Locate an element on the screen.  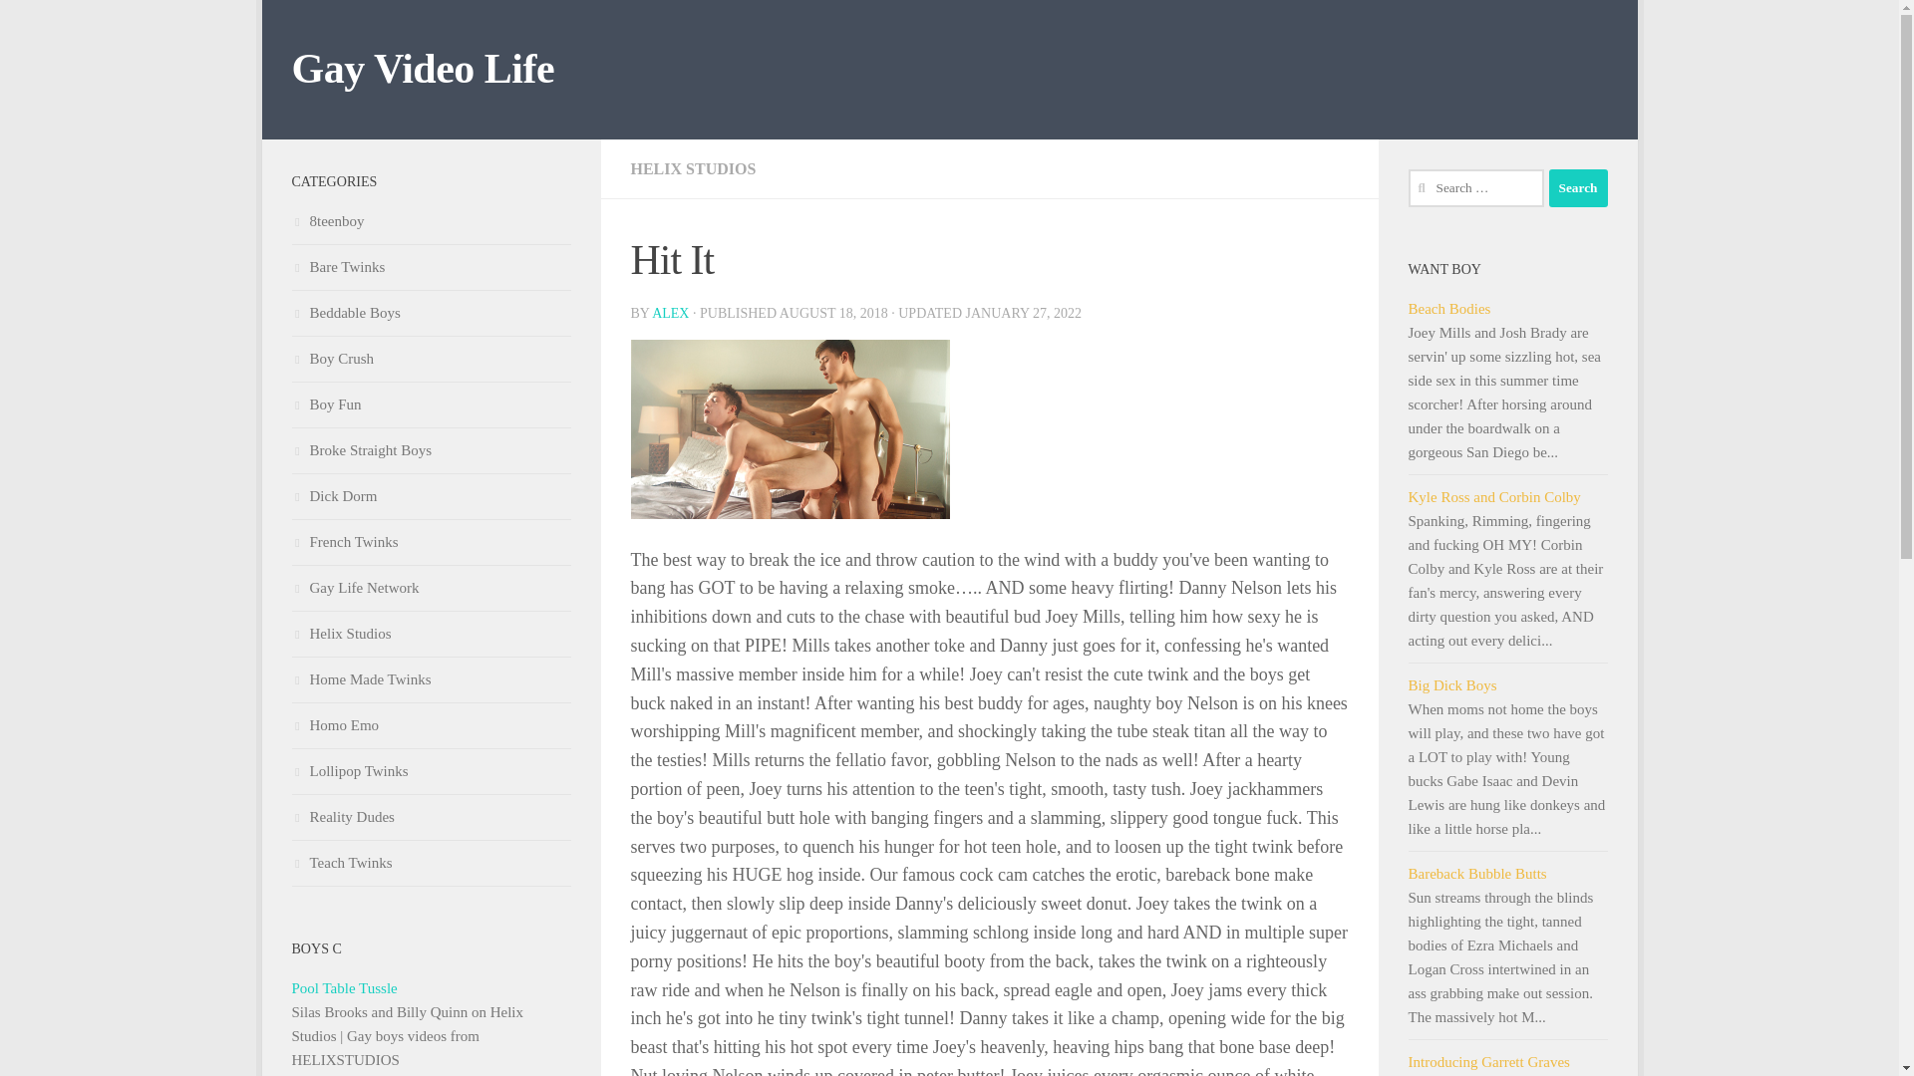
HELIX STUDIOS is located at coordinates (692, 168).